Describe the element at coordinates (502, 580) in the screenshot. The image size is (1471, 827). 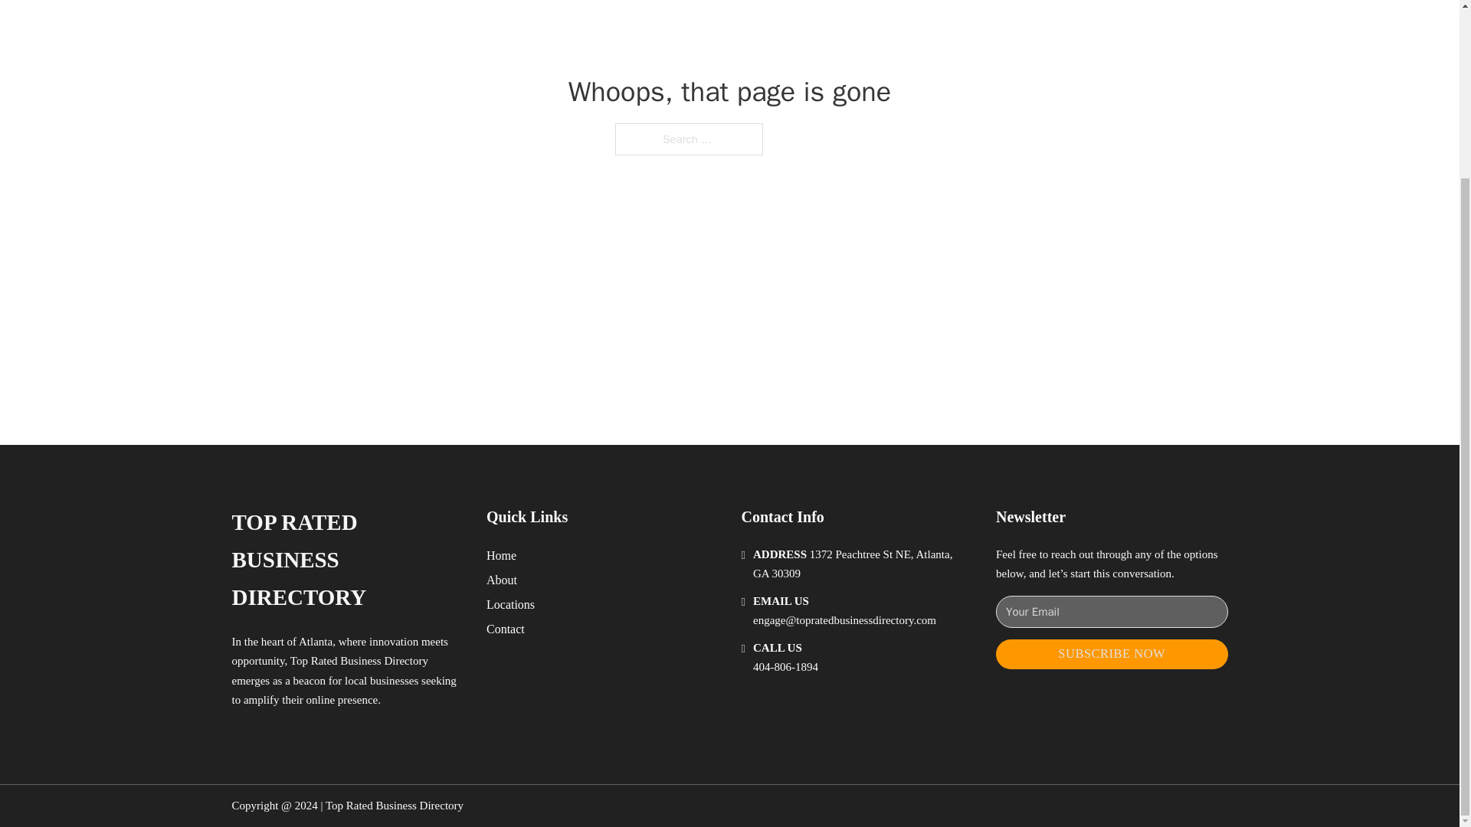
I see `About` at that location.